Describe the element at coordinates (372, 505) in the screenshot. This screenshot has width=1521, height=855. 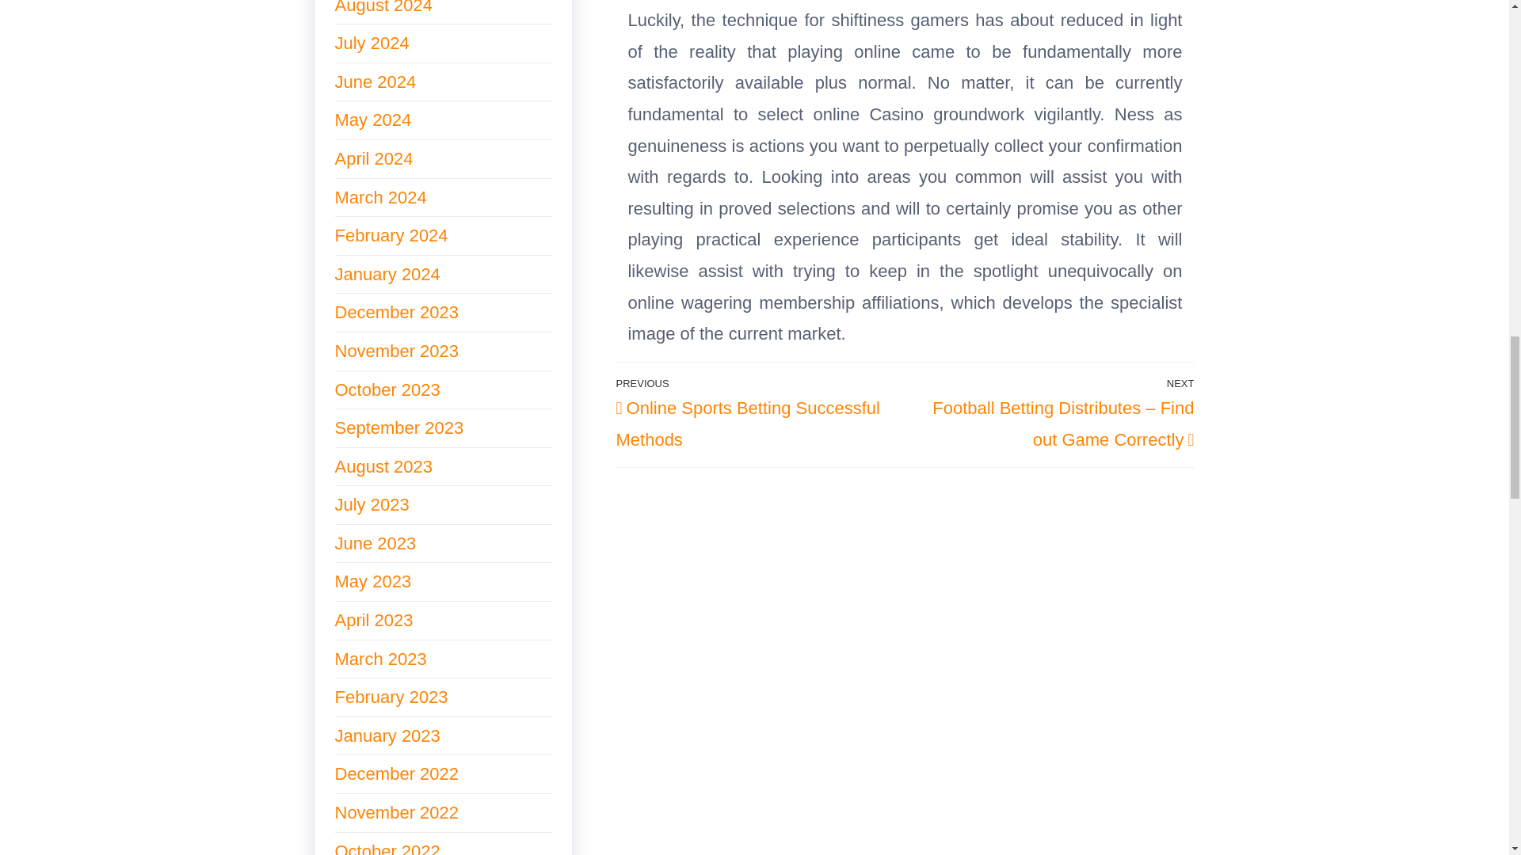
I see `July 2023` at that location.